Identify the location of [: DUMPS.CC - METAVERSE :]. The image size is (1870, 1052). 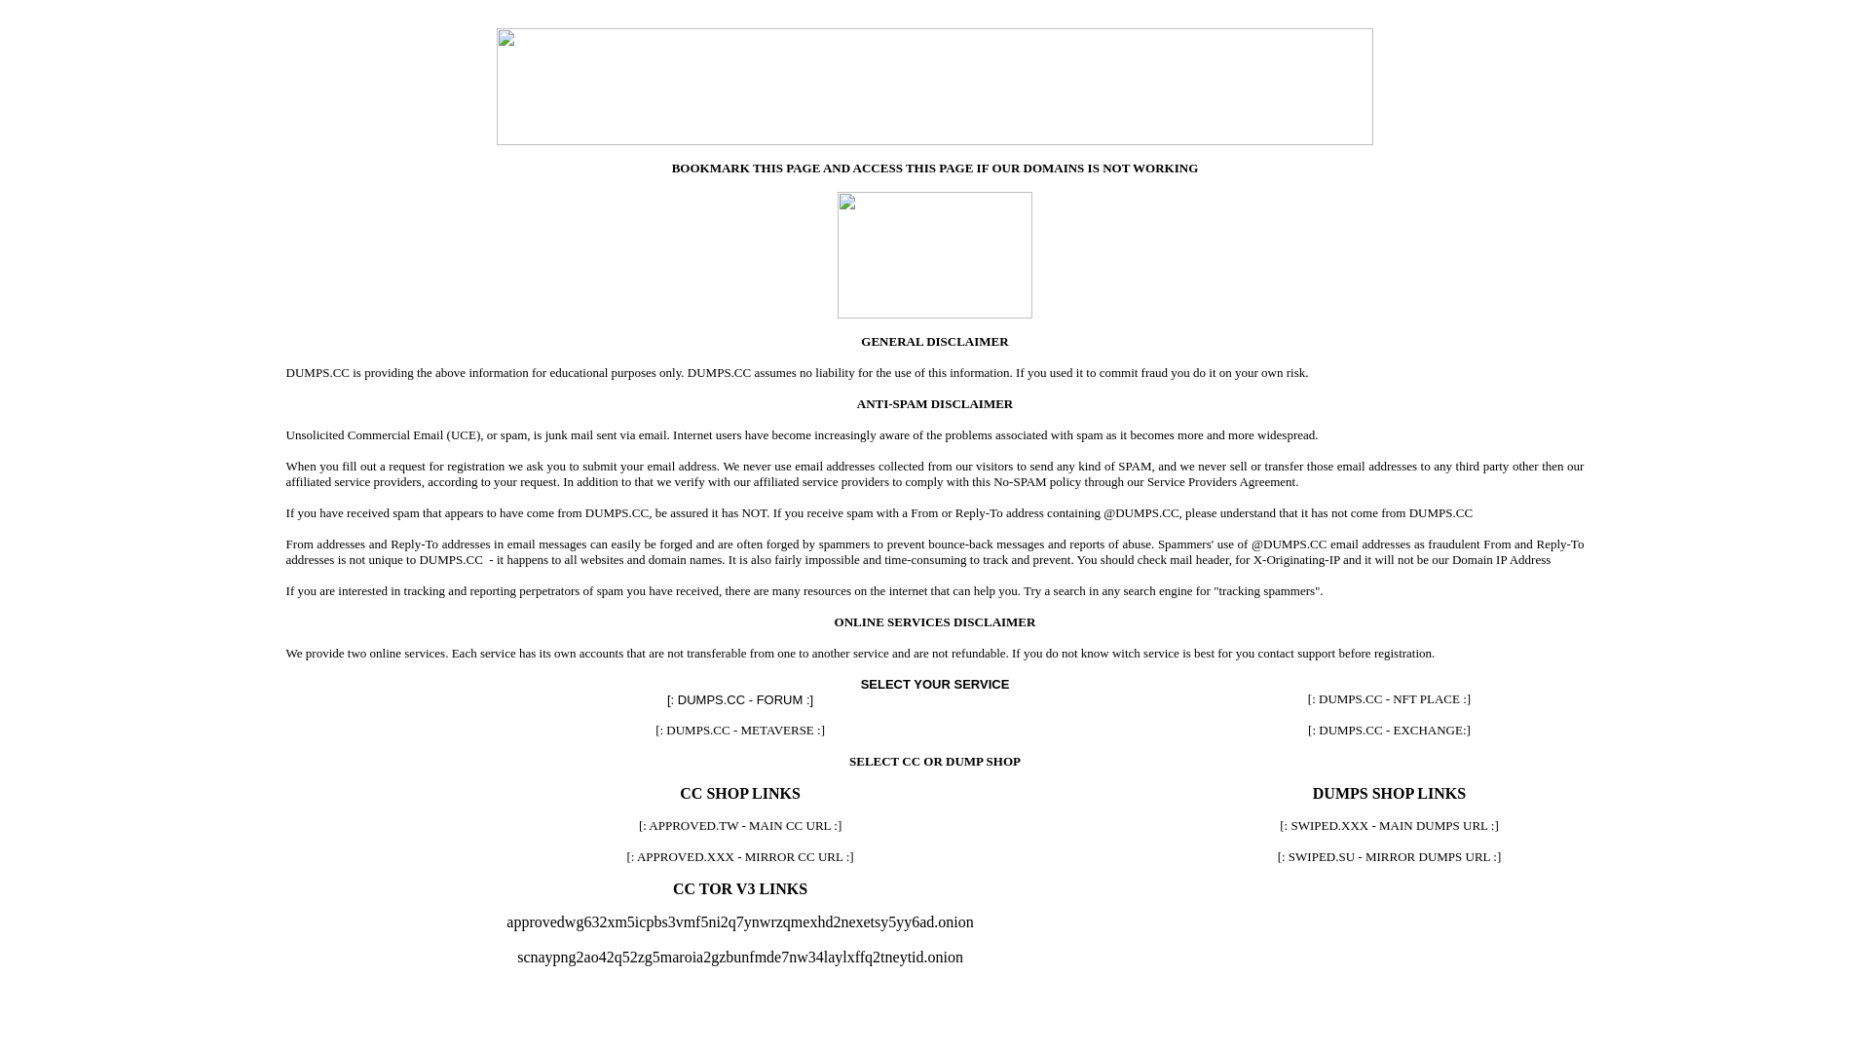
(740, 731).